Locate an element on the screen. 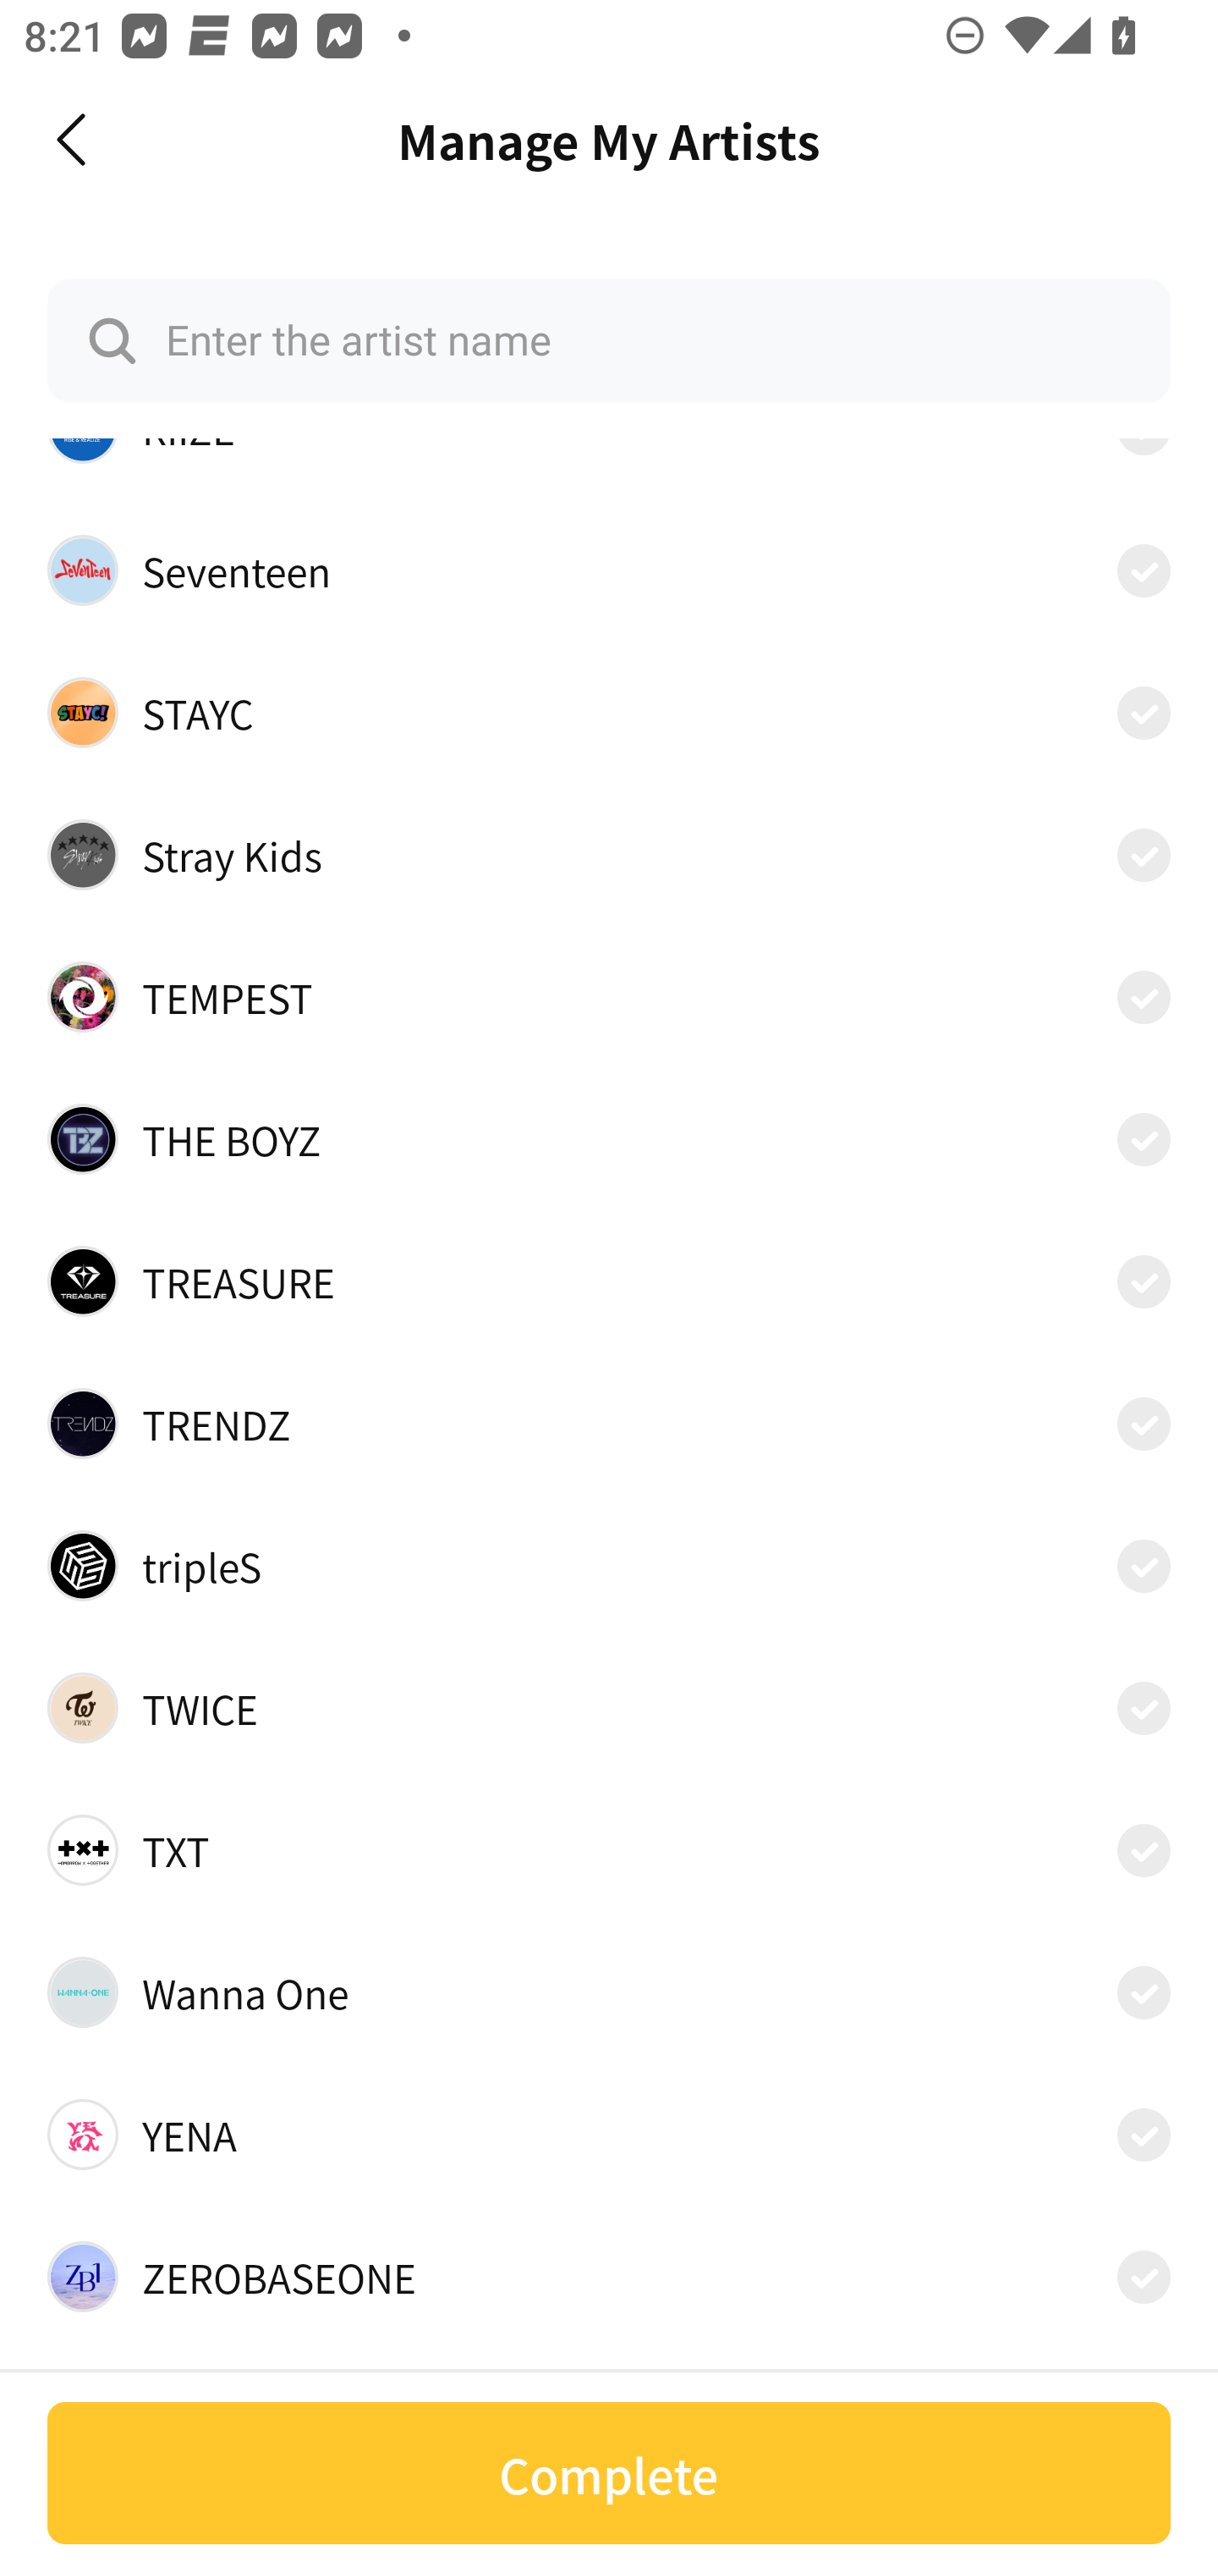  TEMPEST is located at coordinates (609, 997).